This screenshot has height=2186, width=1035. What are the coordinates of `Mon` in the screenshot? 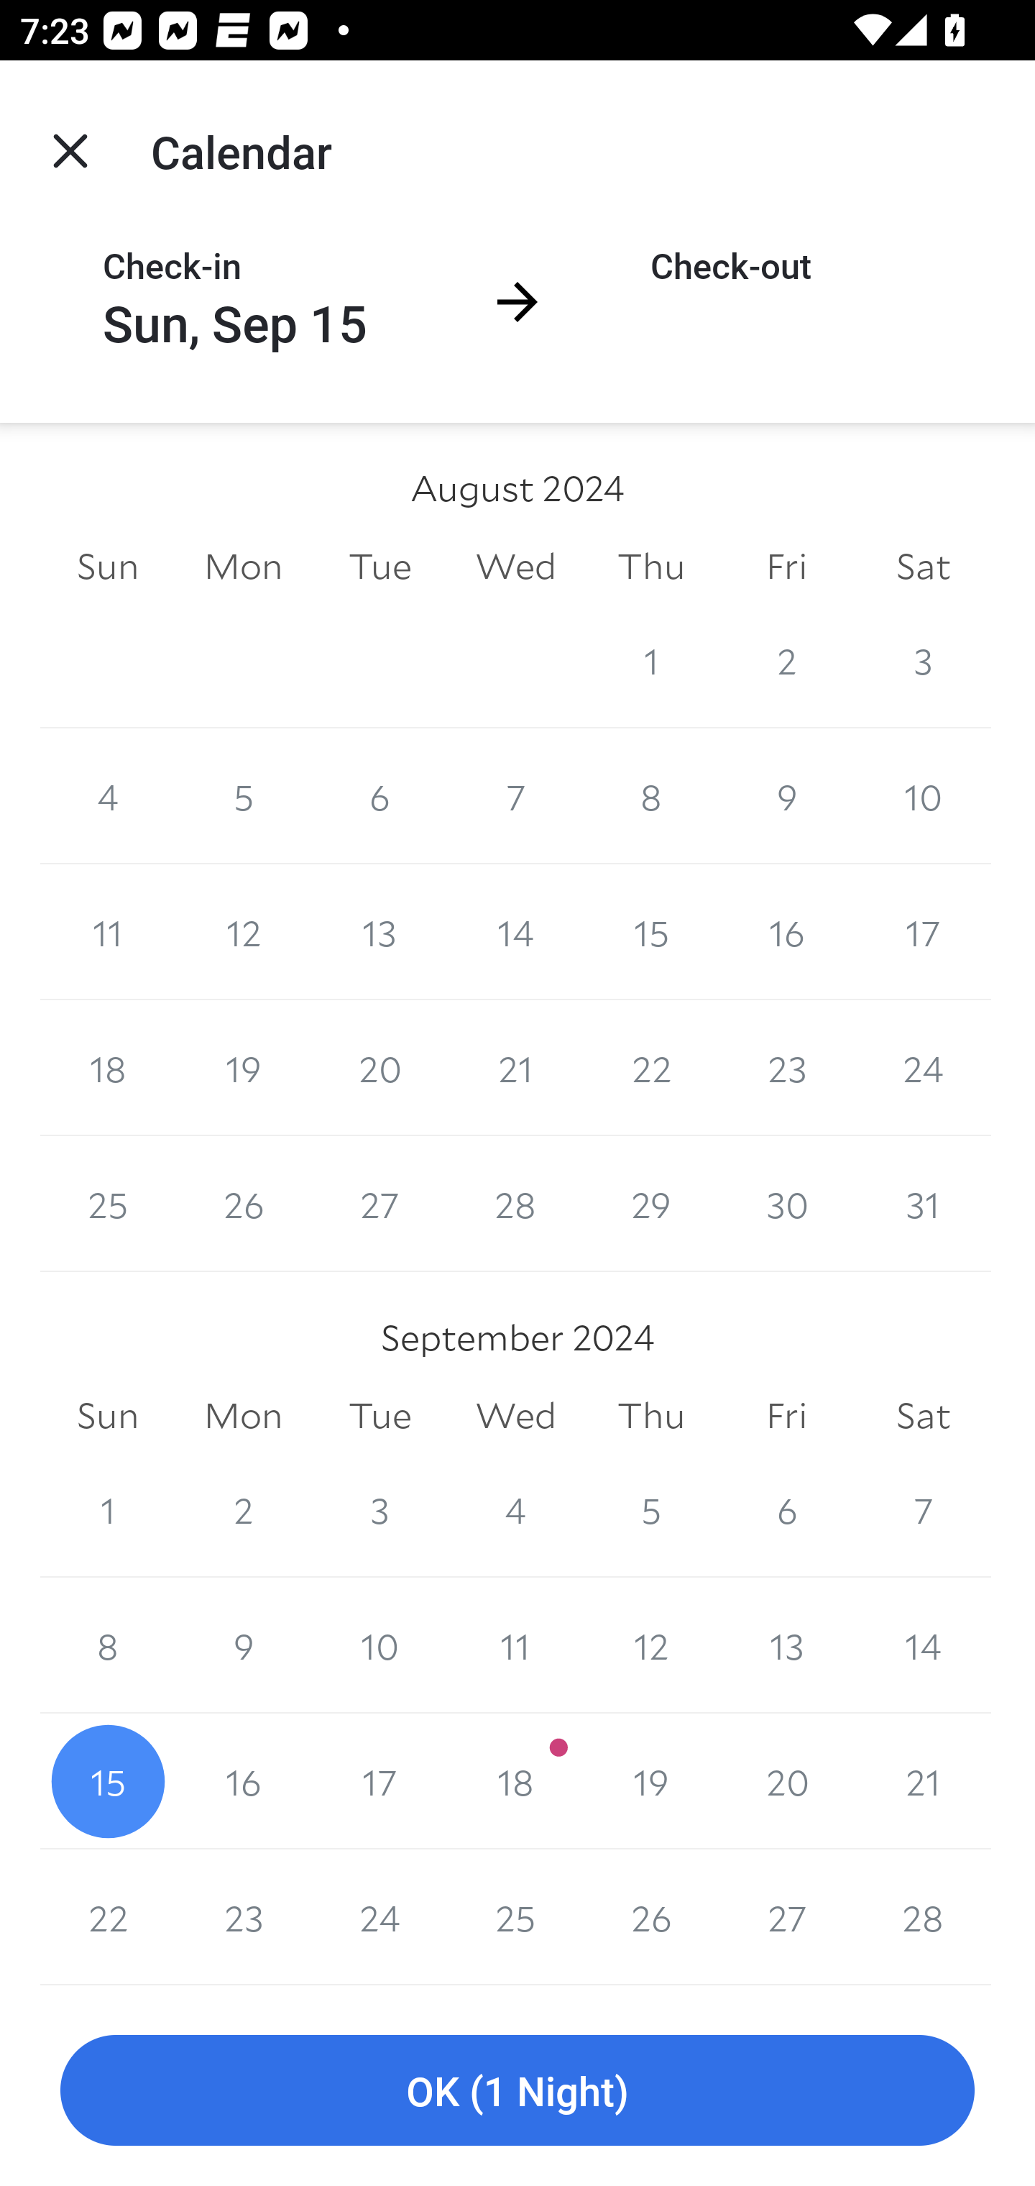 It's located at (243, 565).